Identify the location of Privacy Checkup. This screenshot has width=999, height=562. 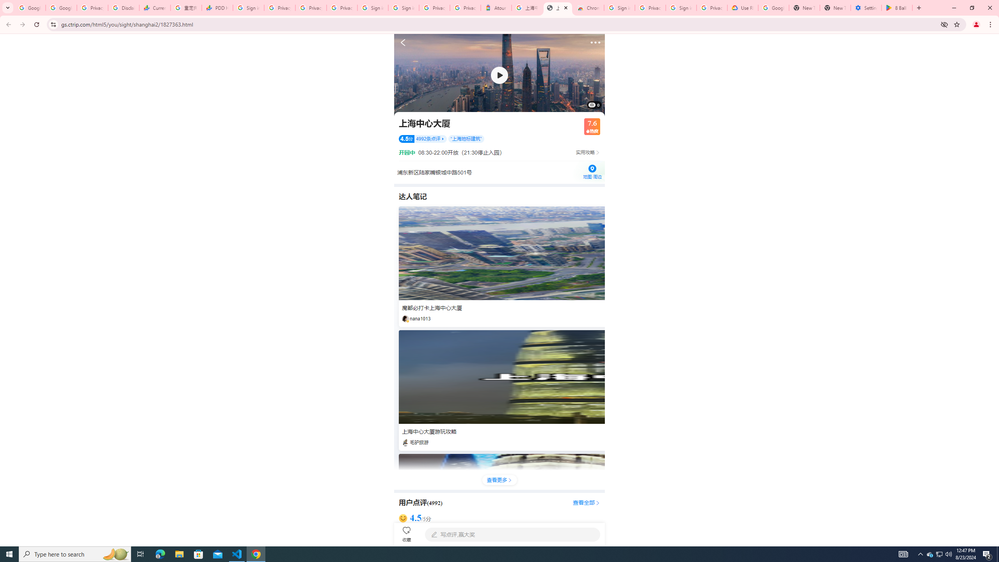
(311, 8).